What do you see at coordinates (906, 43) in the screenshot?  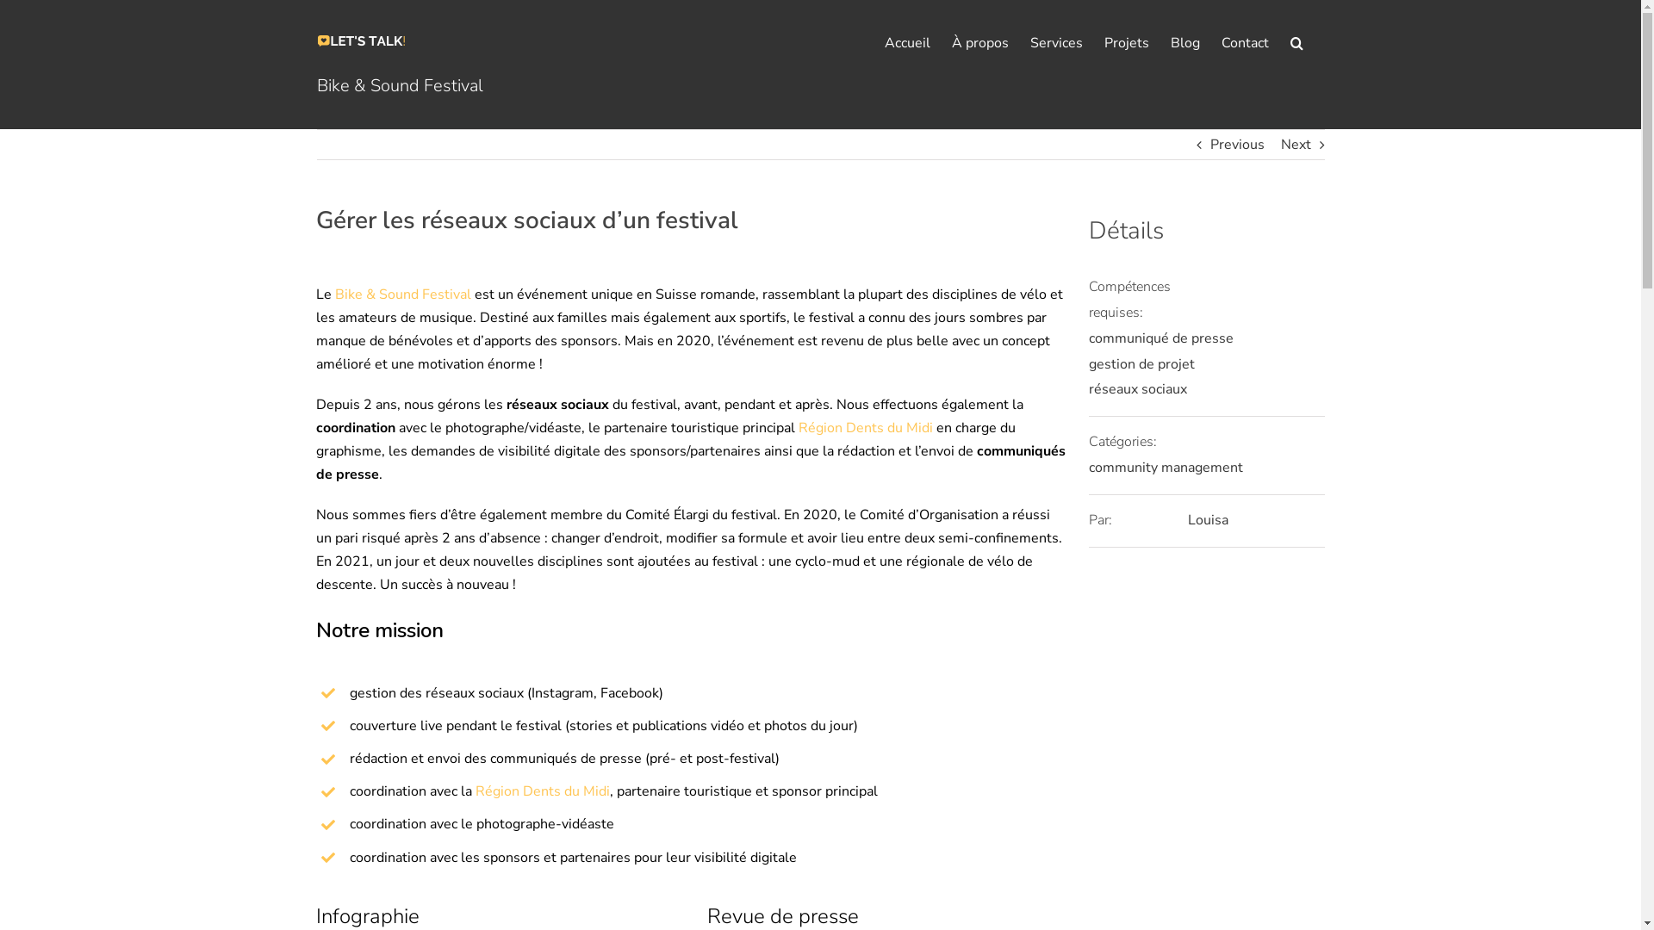 I see `Accueil` at bounding box center [906, 43].